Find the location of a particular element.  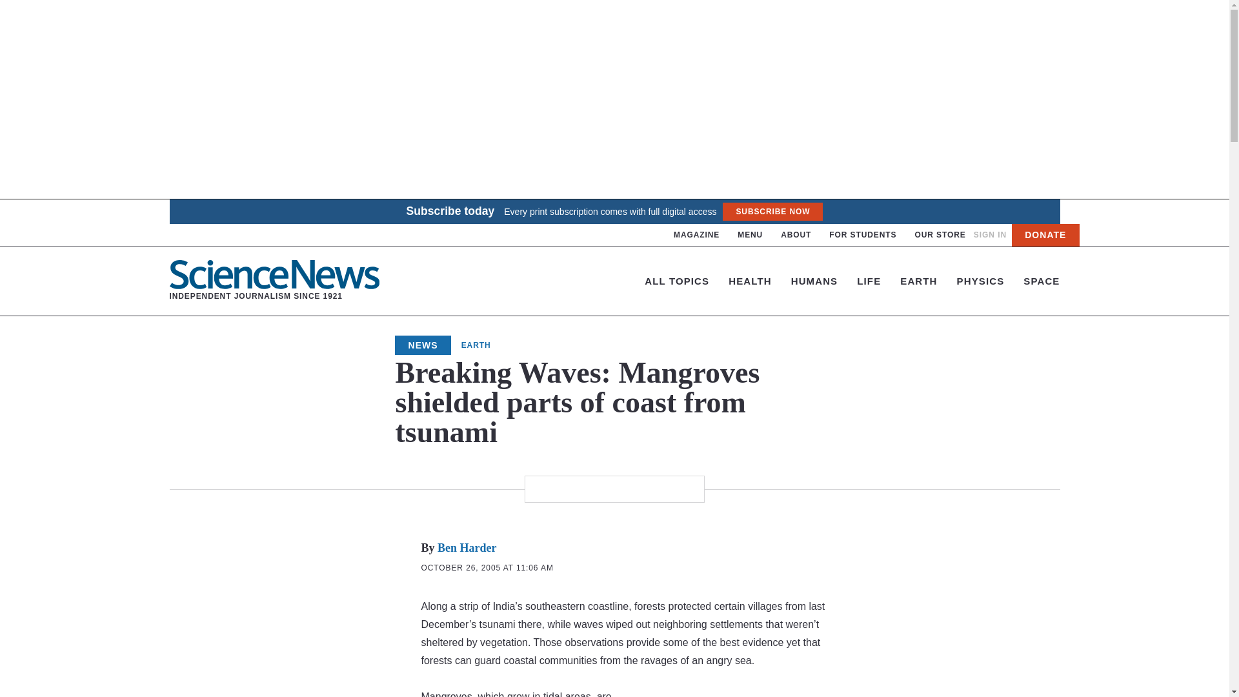

Share via email is located at coordinates (1045, 235).